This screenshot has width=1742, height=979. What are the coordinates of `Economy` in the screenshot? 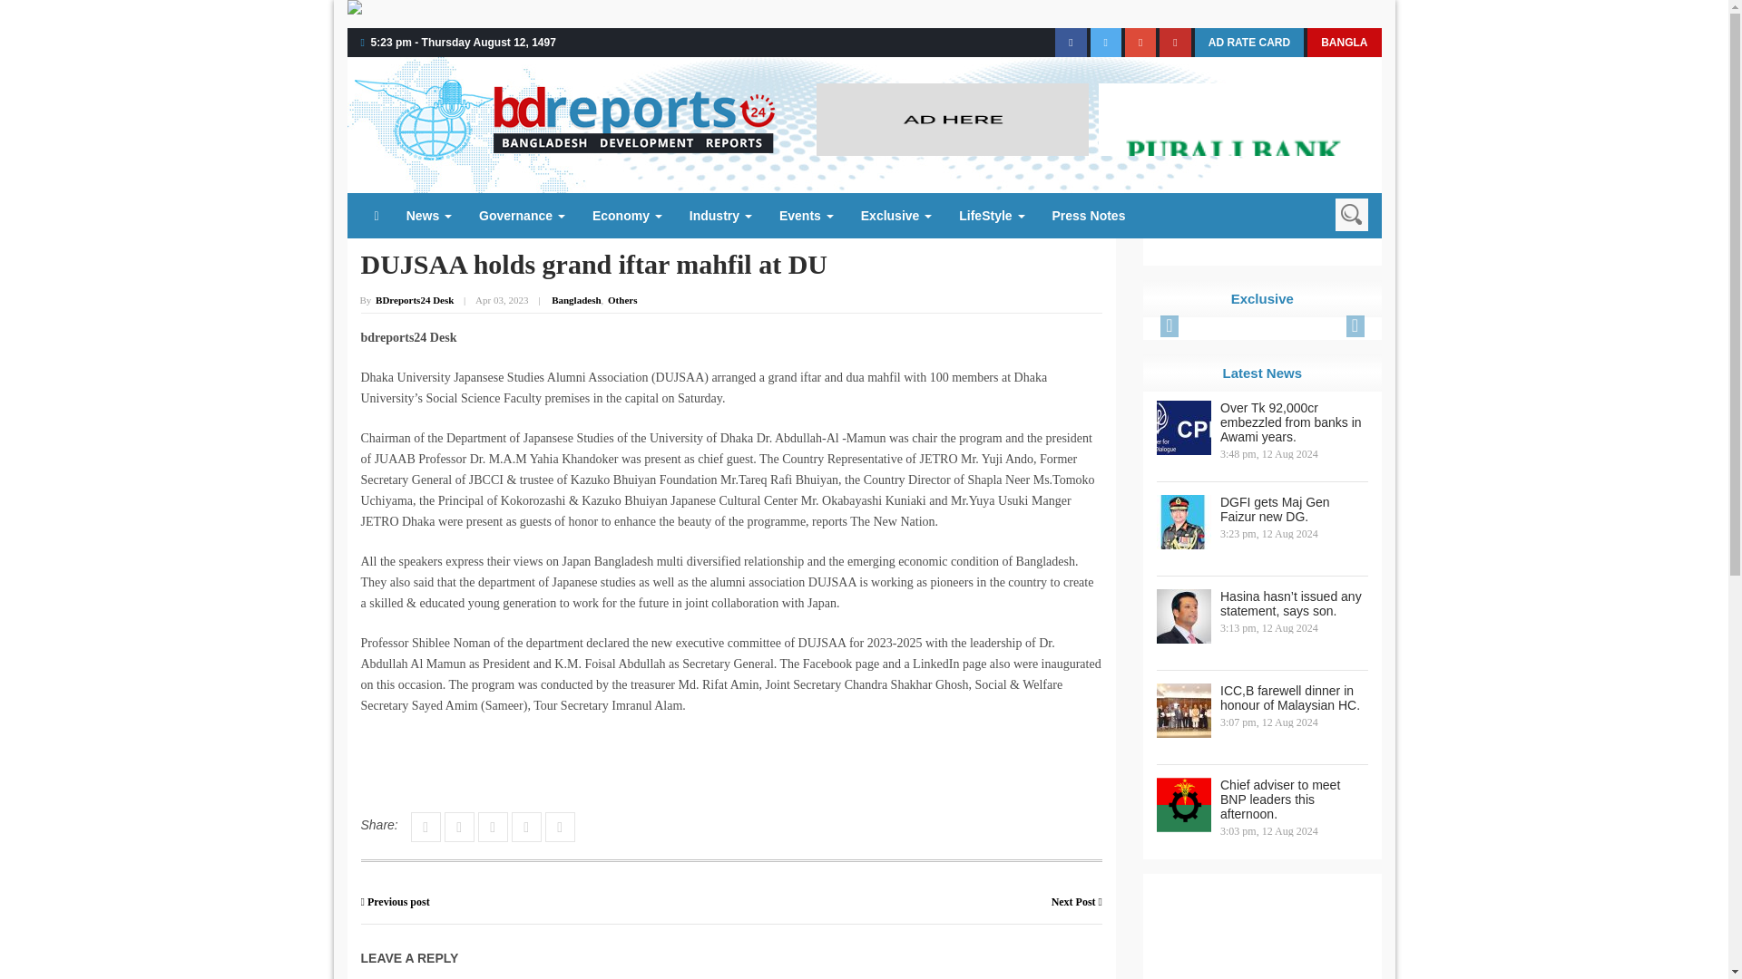 It's located at (626, 216).